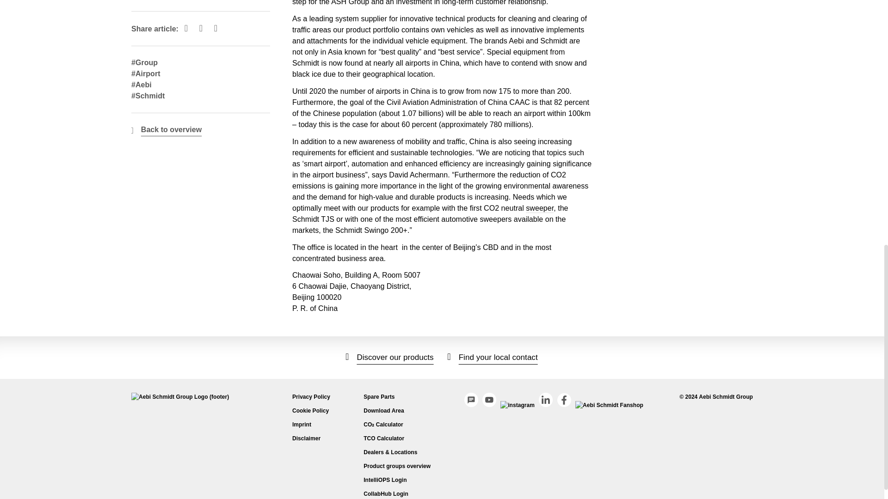 This screenshot has width=888, height=499. What do you see at coordinates (493, 357) in the screenshot?
I see `Find your local contact` at bounding box center [493, 357].